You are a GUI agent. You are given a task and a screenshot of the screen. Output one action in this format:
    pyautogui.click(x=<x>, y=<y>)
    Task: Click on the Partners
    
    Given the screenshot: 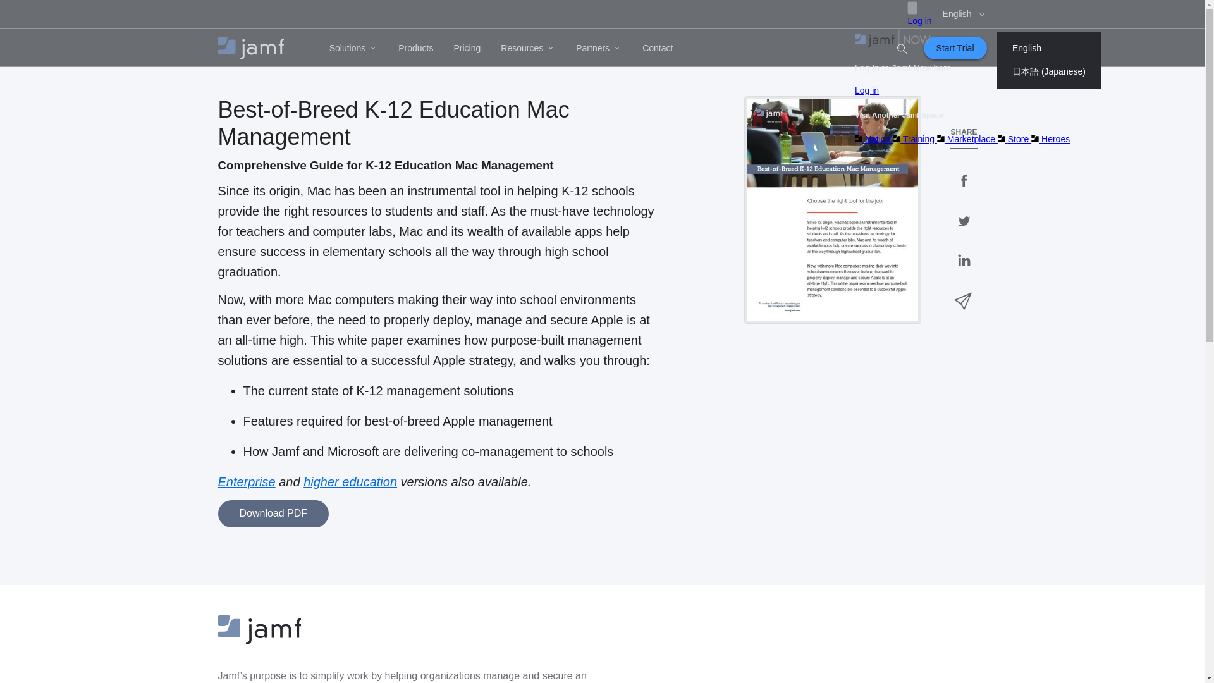 What is the action you would take?
    pyautogui.click(x=599, y=48)
    